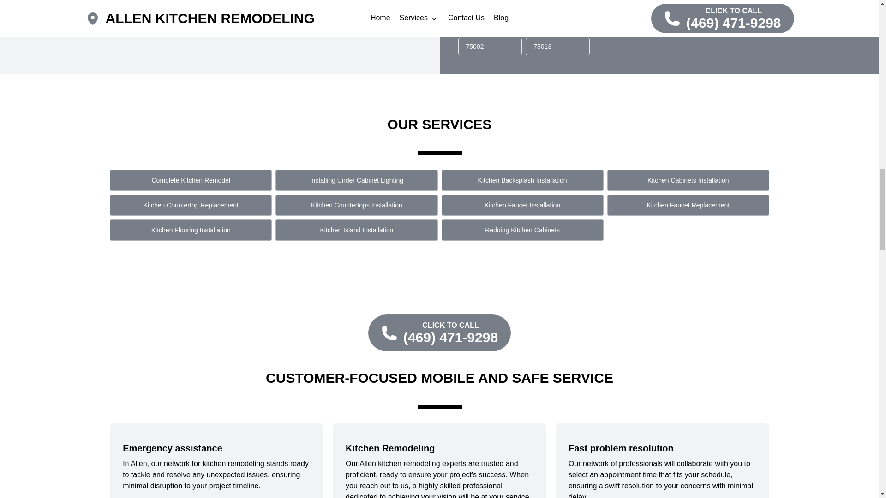  Describe the element at coordinates (191, 180) in the screenshot. I see `Complete Kitchen Remodel` at that location.